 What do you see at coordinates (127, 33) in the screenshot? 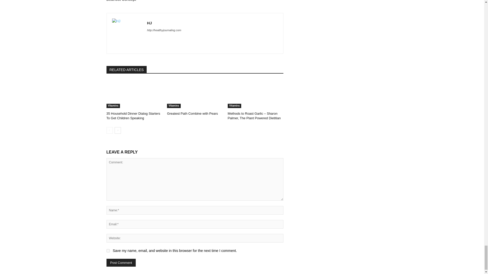
I see `HJ` at bounding box center [127, 33].